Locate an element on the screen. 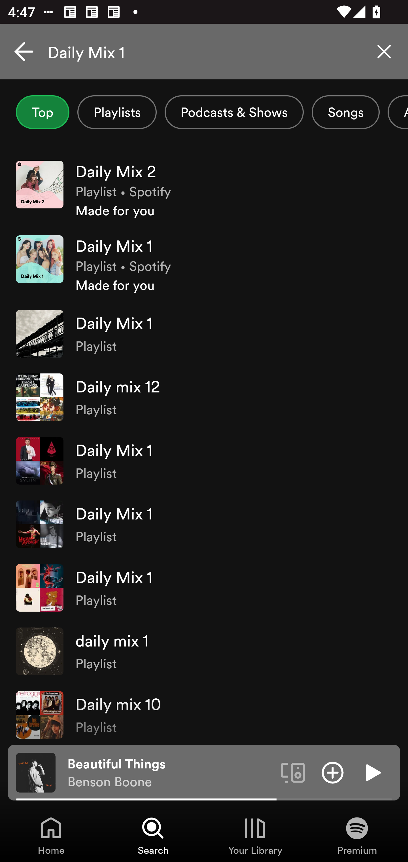 Image resolution: width=408 pixels, height=862 pixels. Cancel is located at coordinates (24, 52).